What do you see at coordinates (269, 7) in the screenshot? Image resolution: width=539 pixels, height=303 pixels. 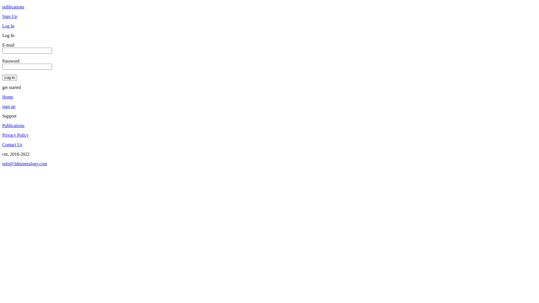 I see `publications` at bounding box center [269, 7].